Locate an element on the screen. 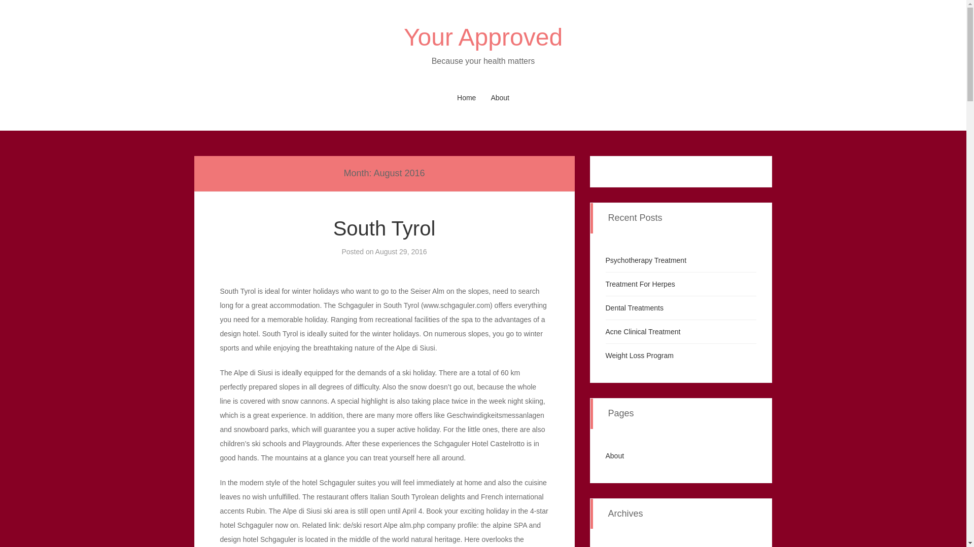  Your Approved is located at coordinates (483, 37).